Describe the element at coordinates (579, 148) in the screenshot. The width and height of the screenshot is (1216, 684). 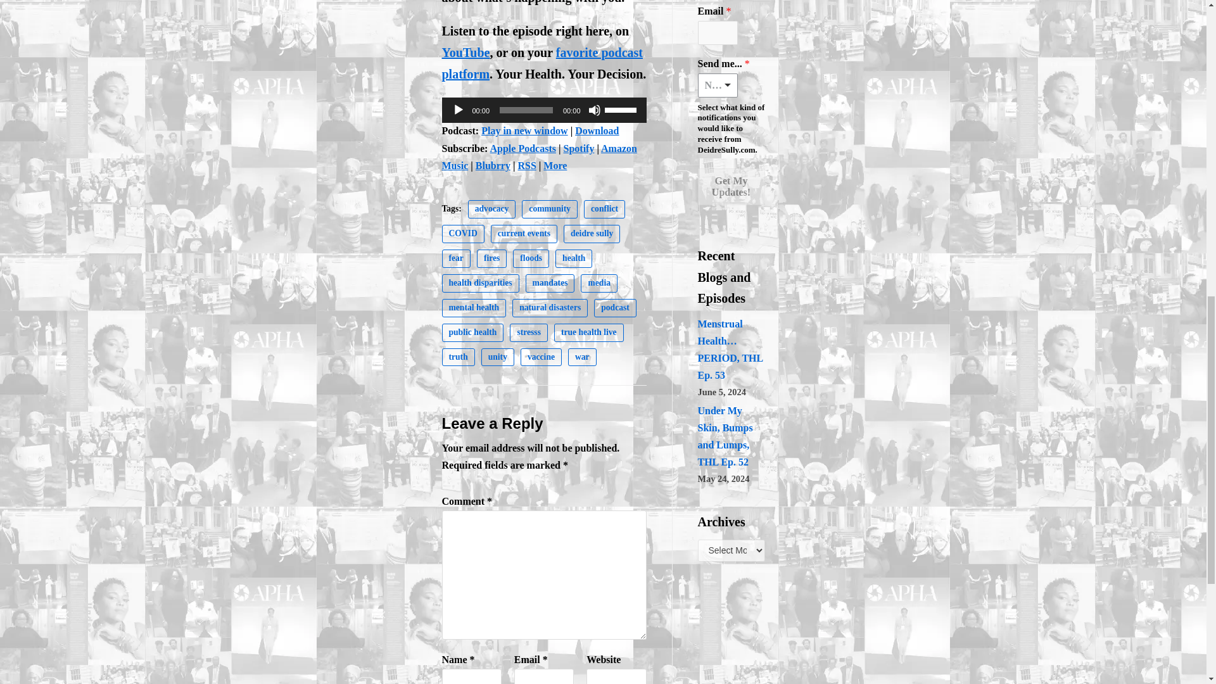
I see `Spotify` at that location.